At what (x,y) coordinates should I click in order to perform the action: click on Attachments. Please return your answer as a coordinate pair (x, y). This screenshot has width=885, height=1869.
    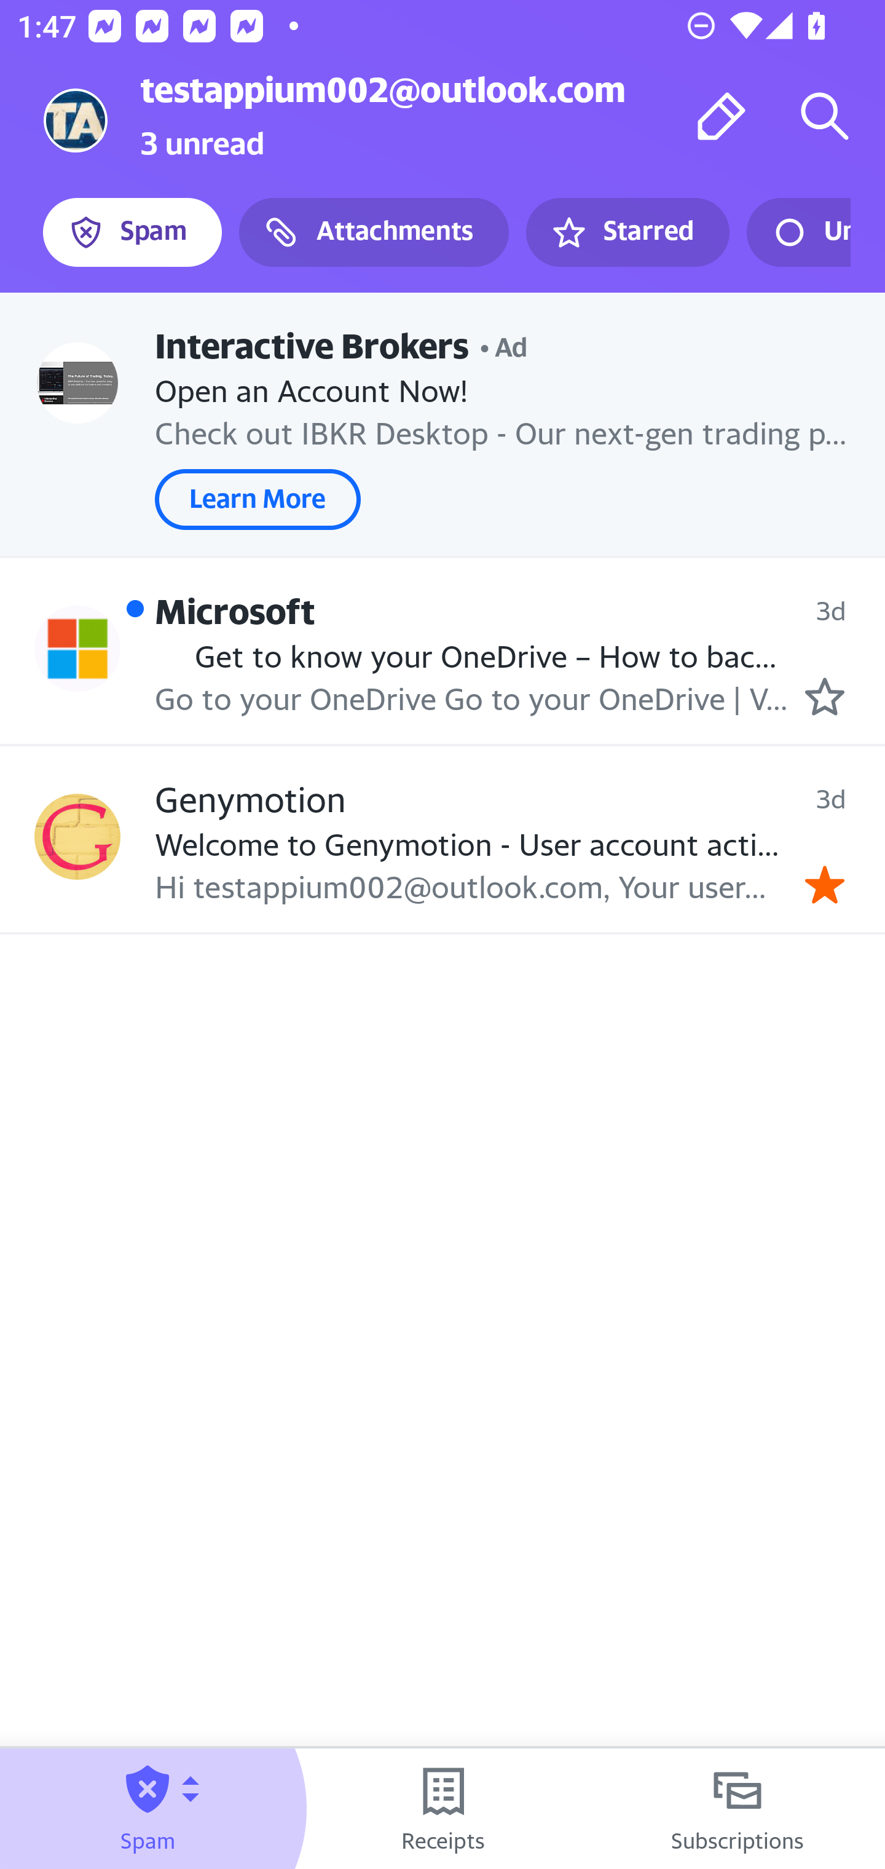
    Looking at the image, I should click on (374, 232).